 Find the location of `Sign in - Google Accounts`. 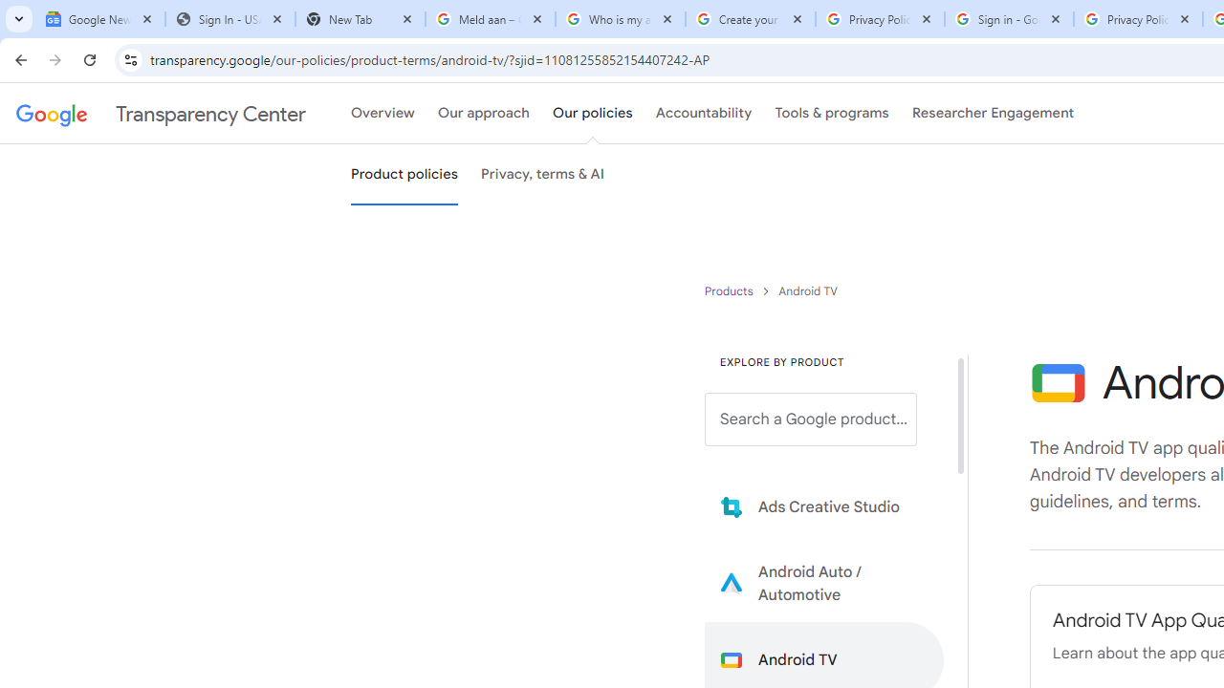

Sign in - Google Accounts is located at coordinates (1009, 19).